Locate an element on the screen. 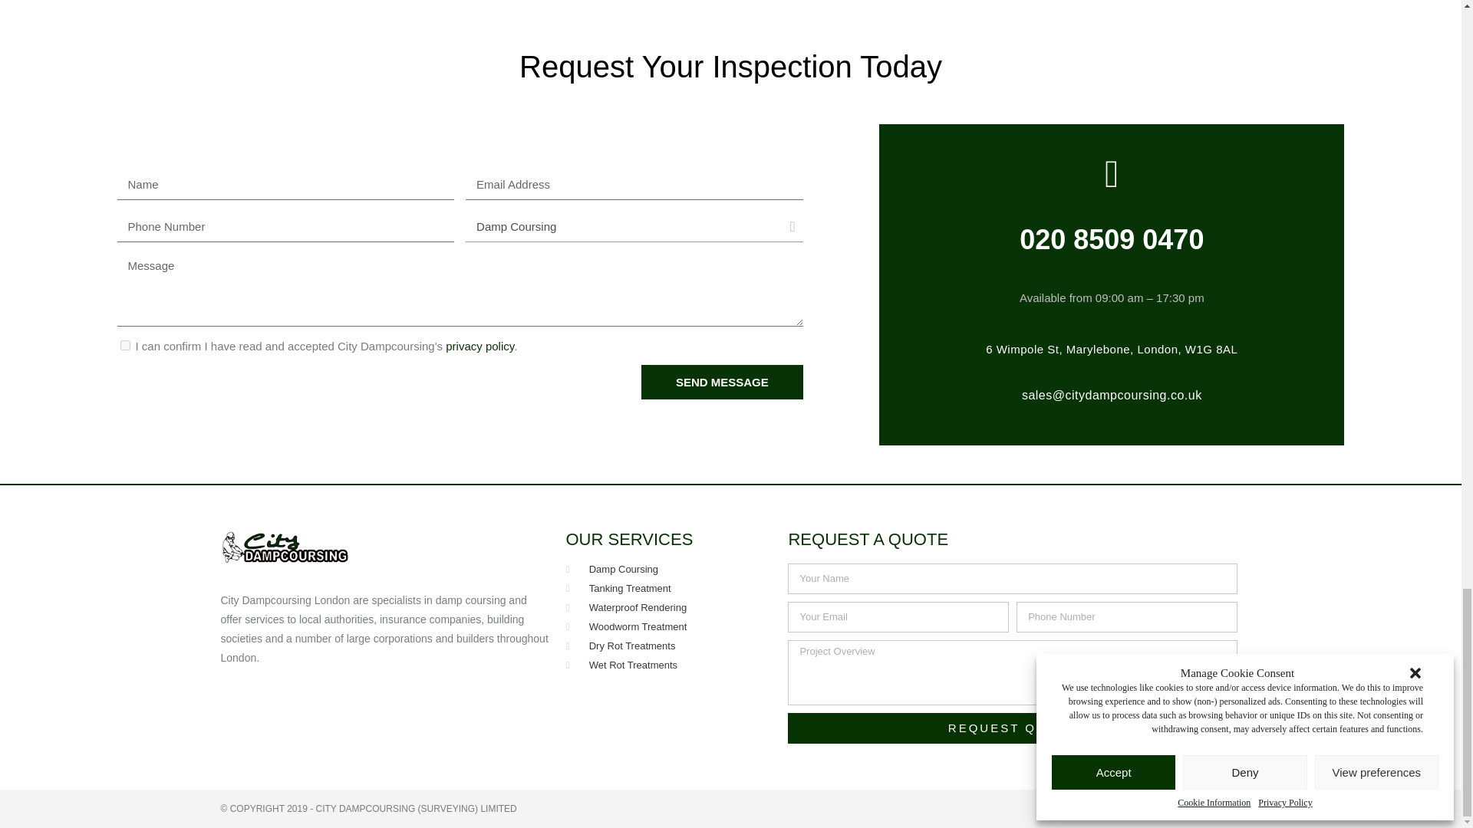  SEND MESSAGE is located at coordinates (721, 382).